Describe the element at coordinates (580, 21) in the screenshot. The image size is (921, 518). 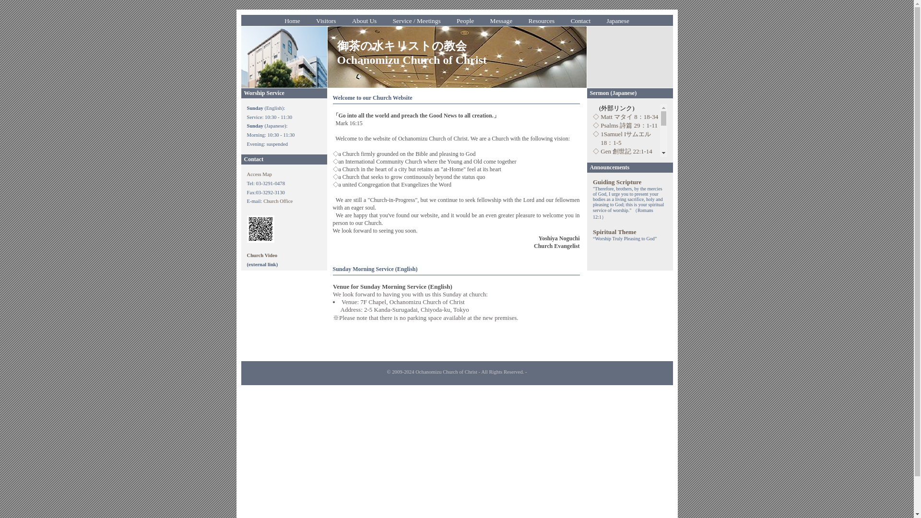
I see `Contact` at that location.